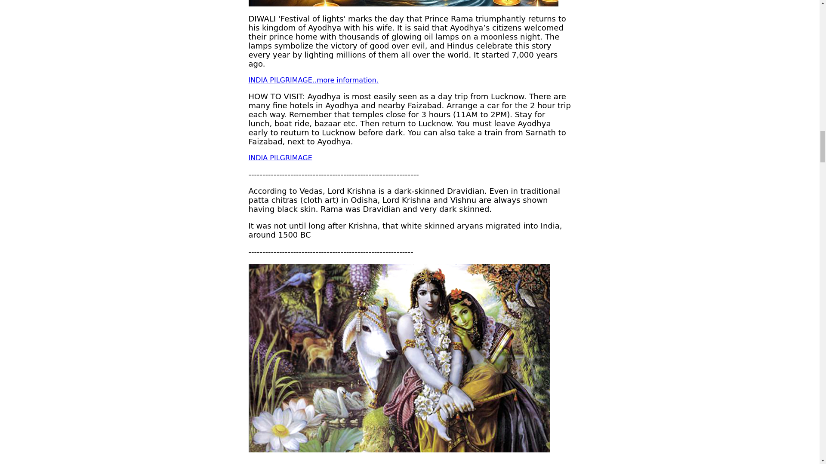  What do you see at coordinates (280, 157) in the screenshot?
I see `INDIA PILGRIMAGE` at bounding box center [280, 157].